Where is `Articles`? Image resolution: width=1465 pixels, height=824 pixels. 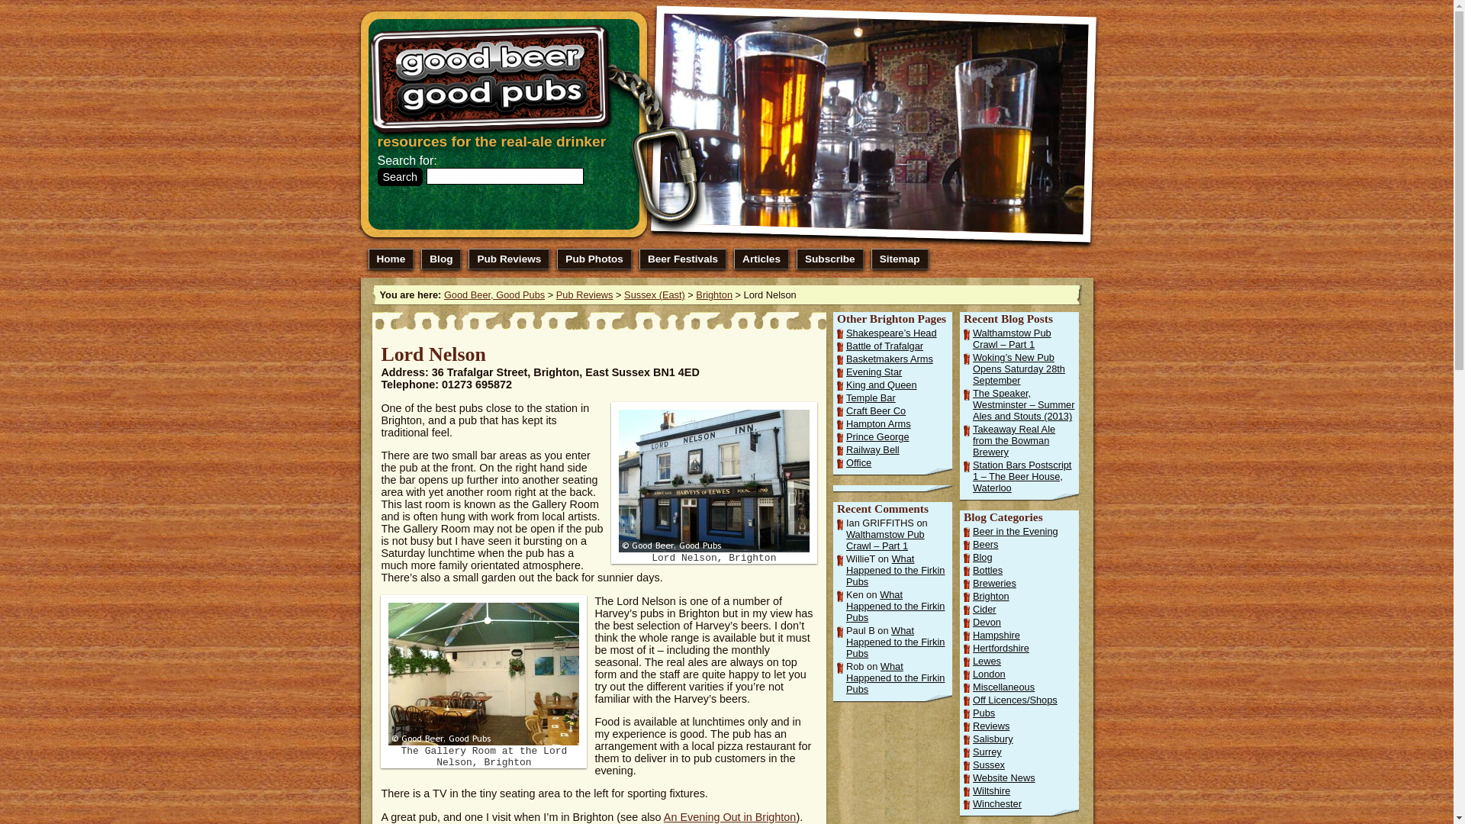 Articles is located at coordinates (761, 259).